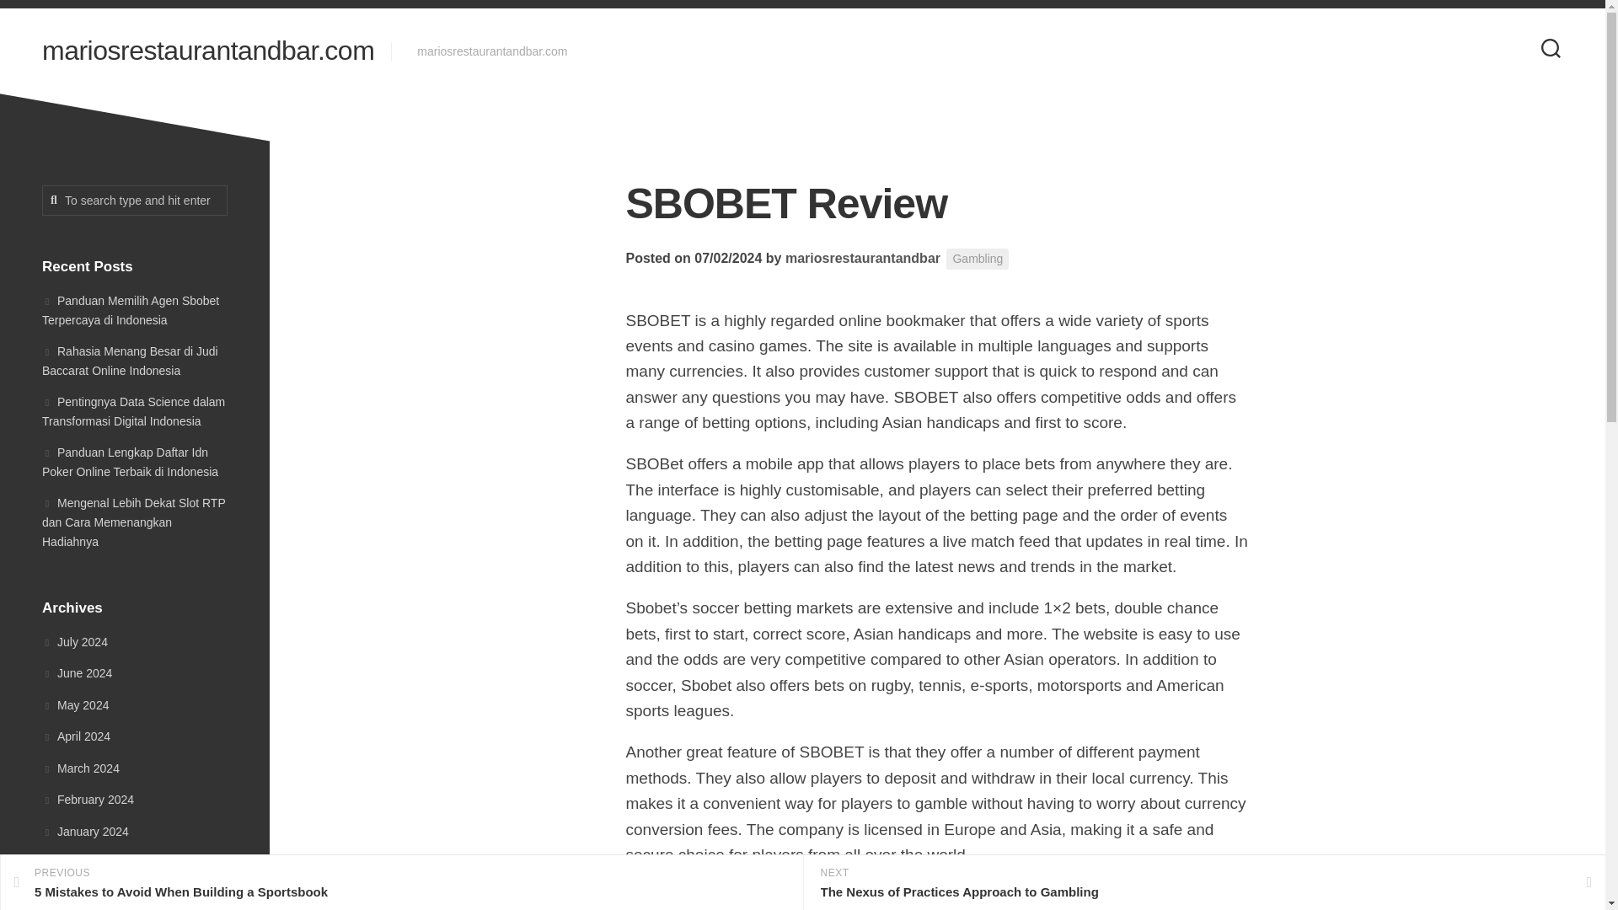 The width and height of the screenshot is (1618, 910). What do you see at coordinates (88, 799) in the screenshot?
I see `February 2024` at bounding box center [88, 799].